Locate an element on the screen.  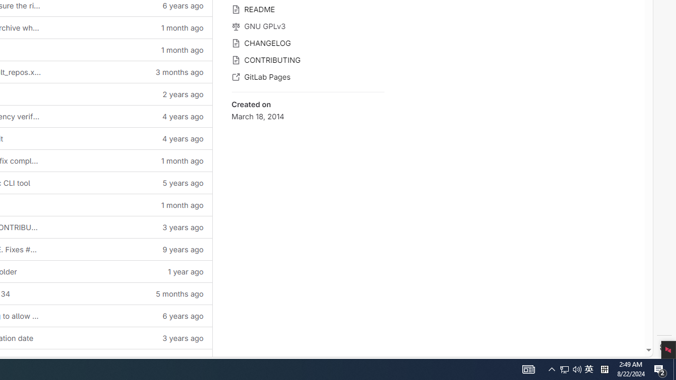
2 years ago is located at coordinates (130, 94).